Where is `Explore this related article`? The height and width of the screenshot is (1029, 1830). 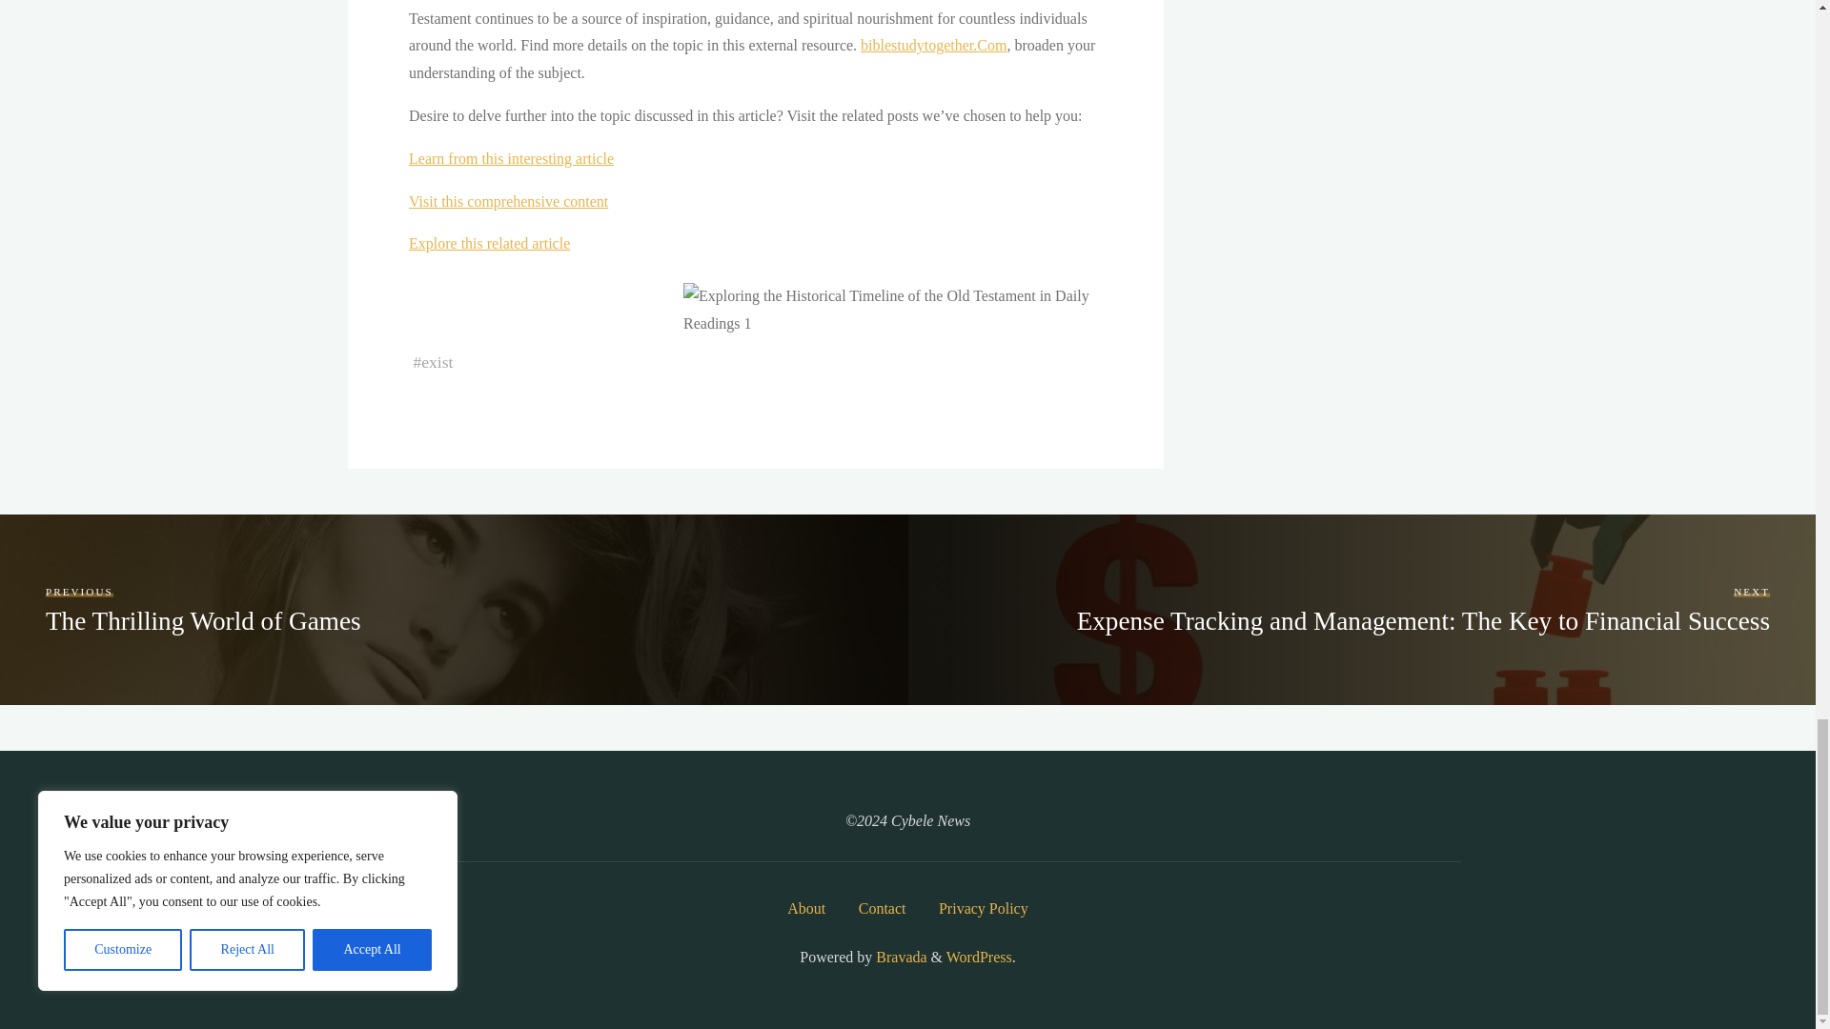
Explore this related article is located at coordinates (488, 243).